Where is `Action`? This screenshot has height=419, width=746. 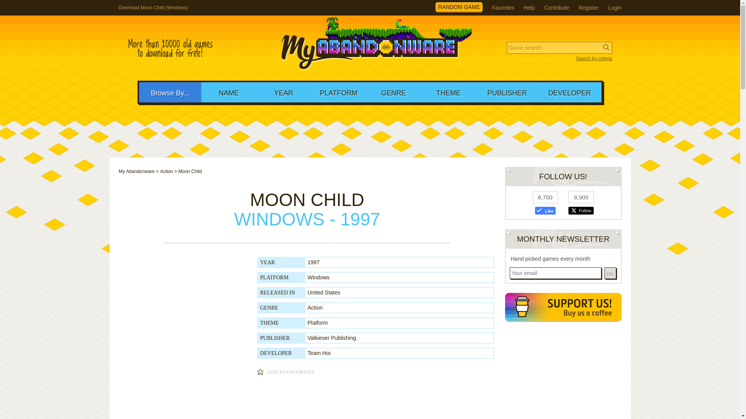 Action is located at coordinates (166, 171).